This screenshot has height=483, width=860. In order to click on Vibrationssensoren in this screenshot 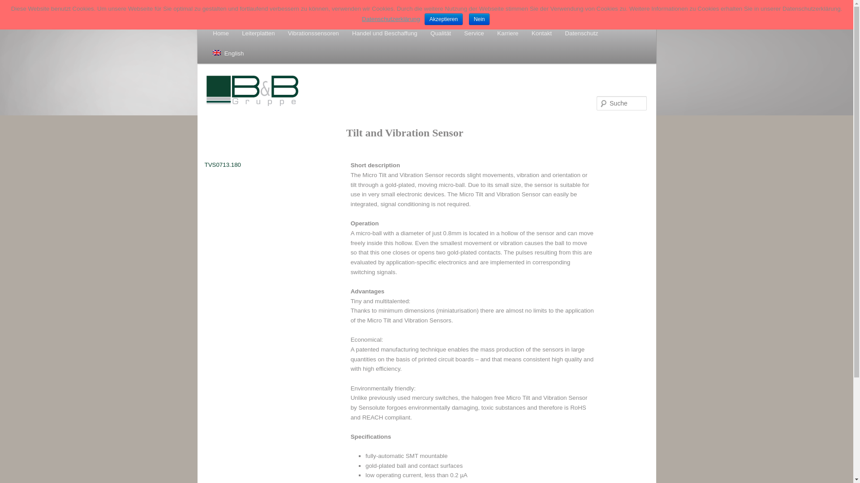, I will do `click(313, 33)`.